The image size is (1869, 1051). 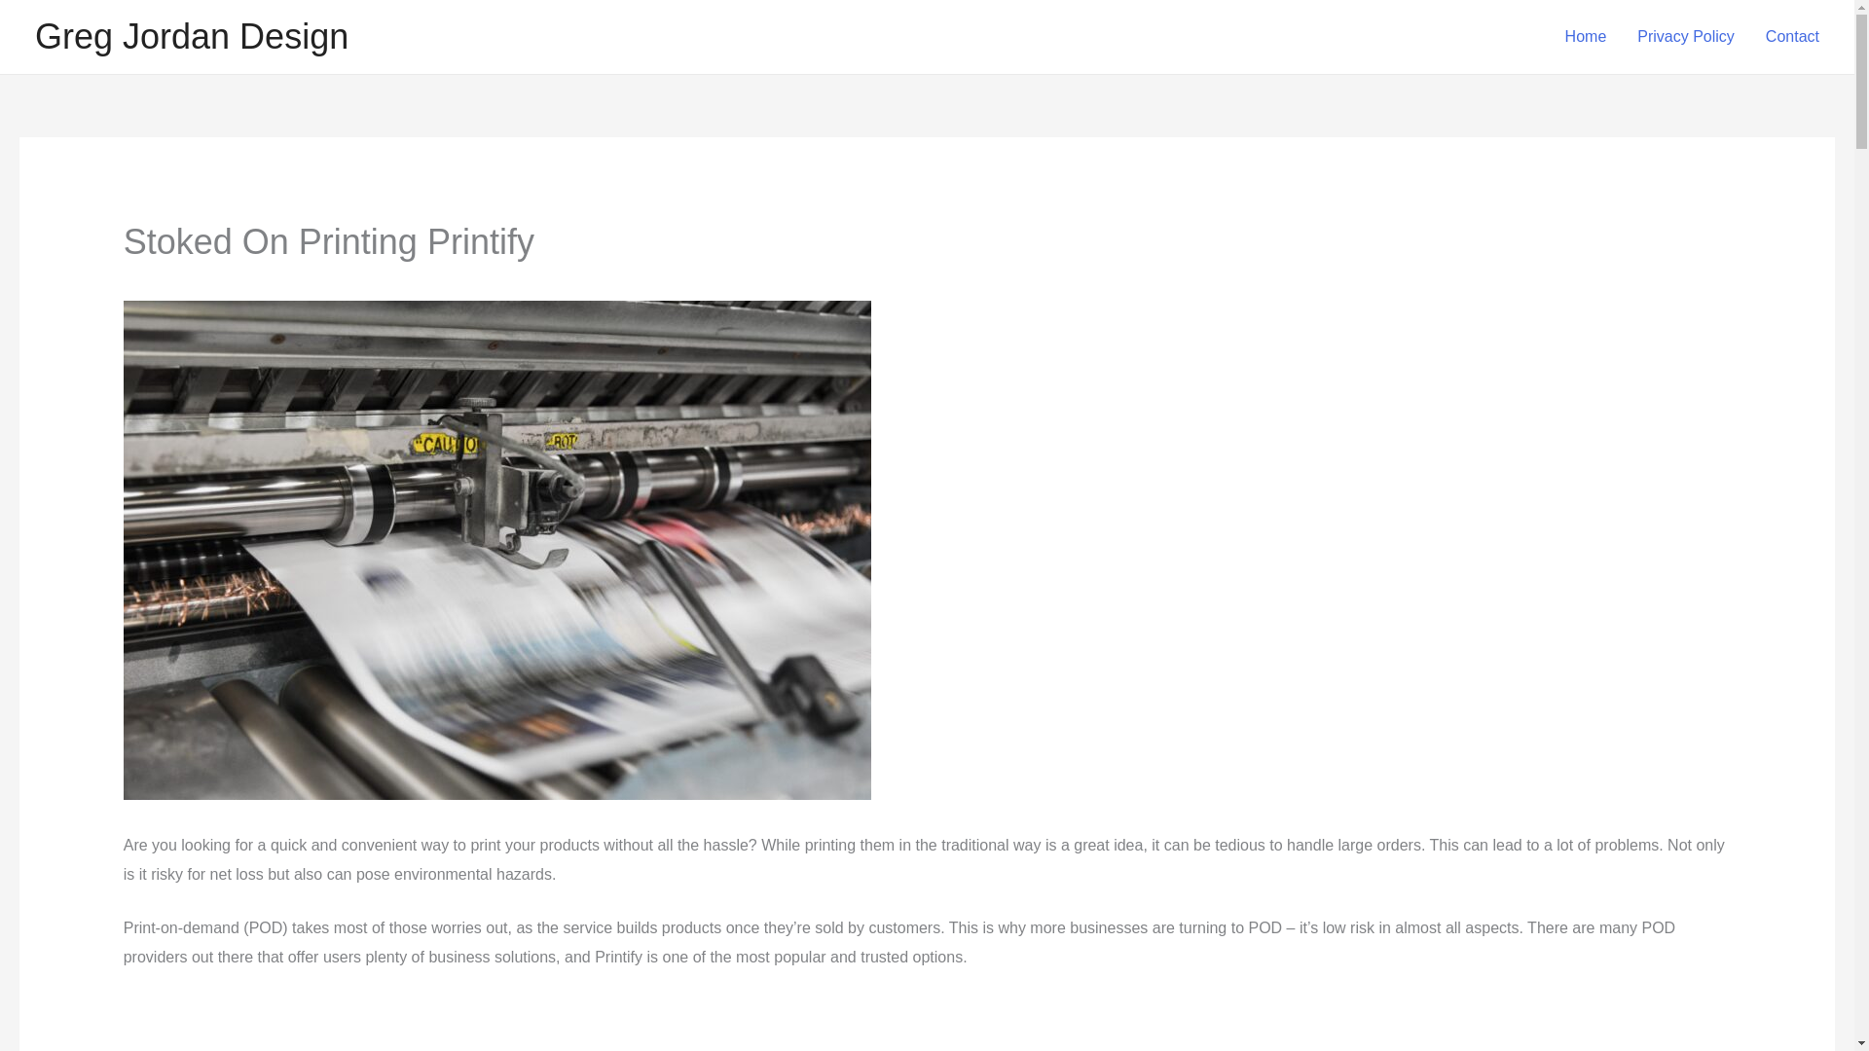 I want to click on Contact, so click(x=1792, y=37).